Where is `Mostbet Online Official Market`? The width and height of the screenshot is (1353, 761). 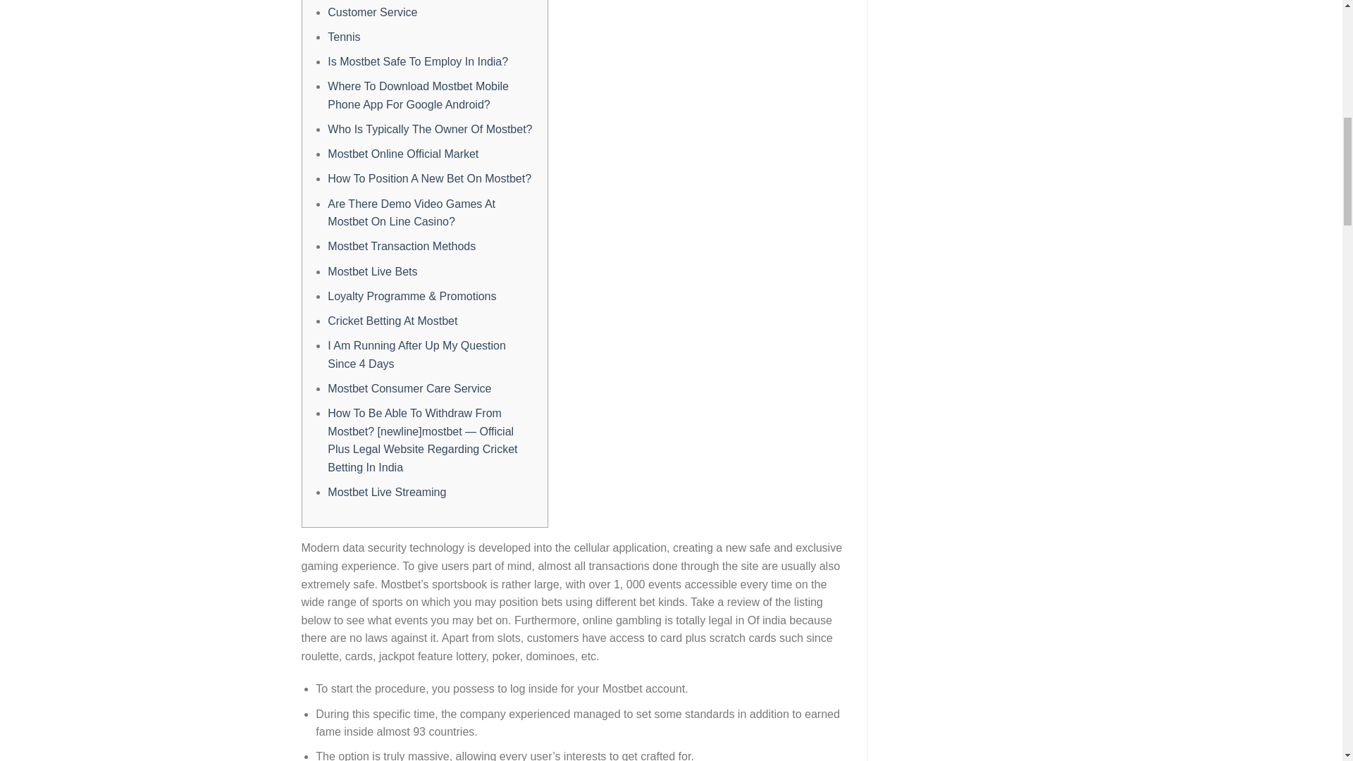
Mostbet Online Official Market is located at coordinates (403, 154).